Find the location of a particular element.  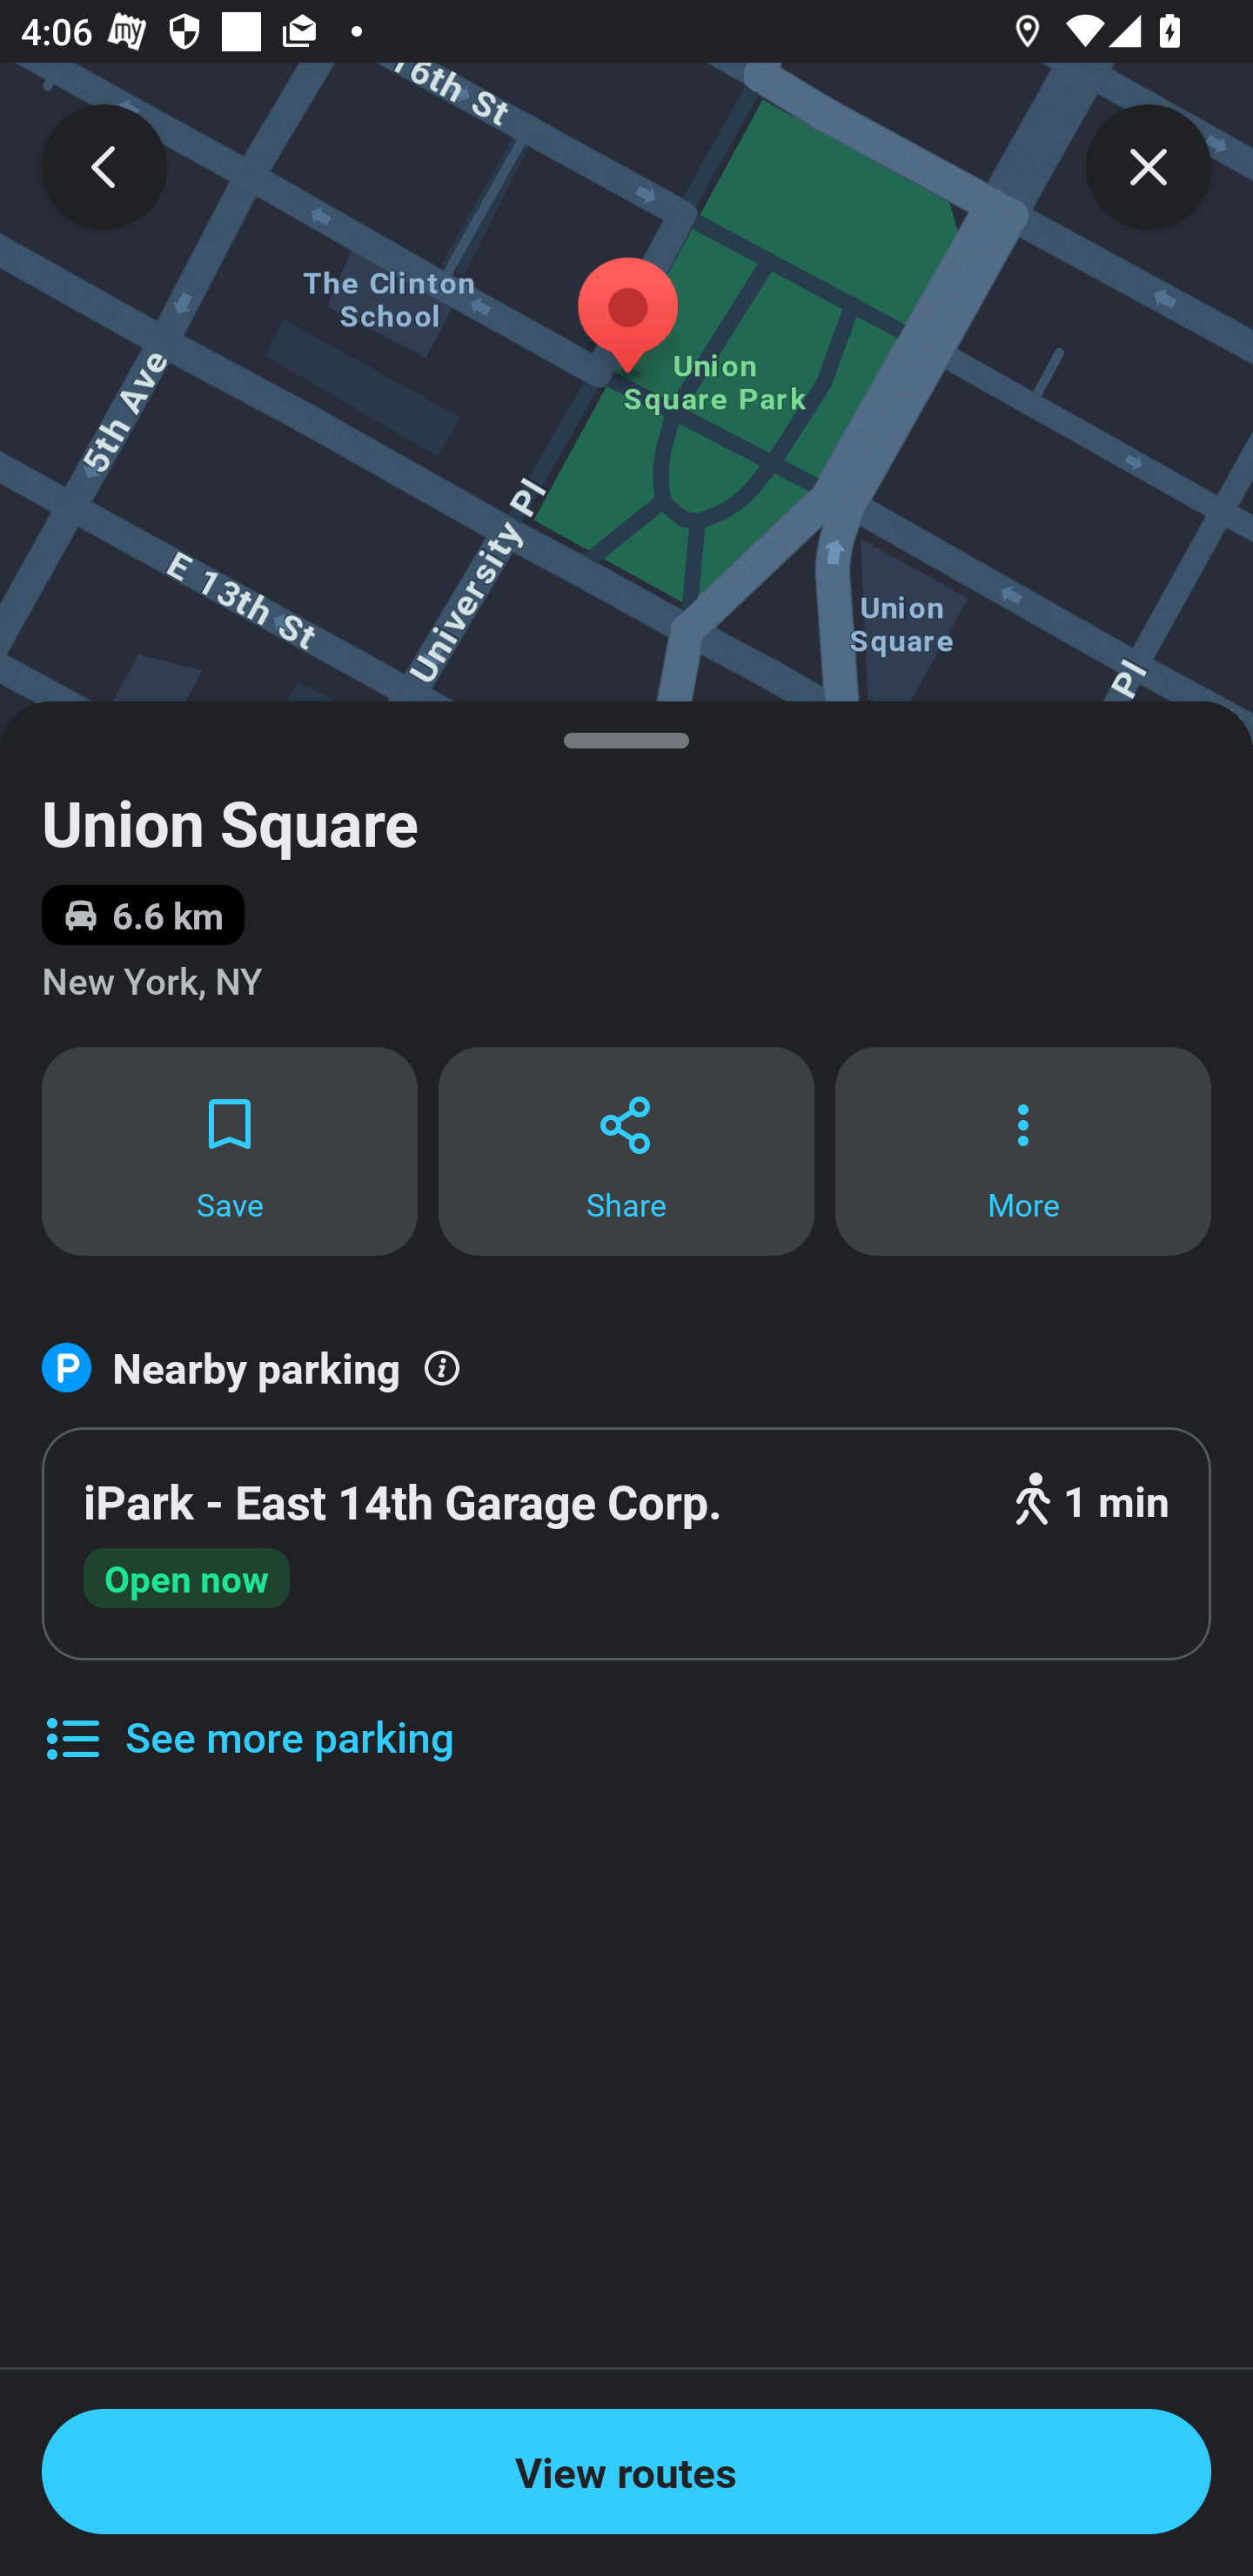

Save is located at coordinates (229, 1150).